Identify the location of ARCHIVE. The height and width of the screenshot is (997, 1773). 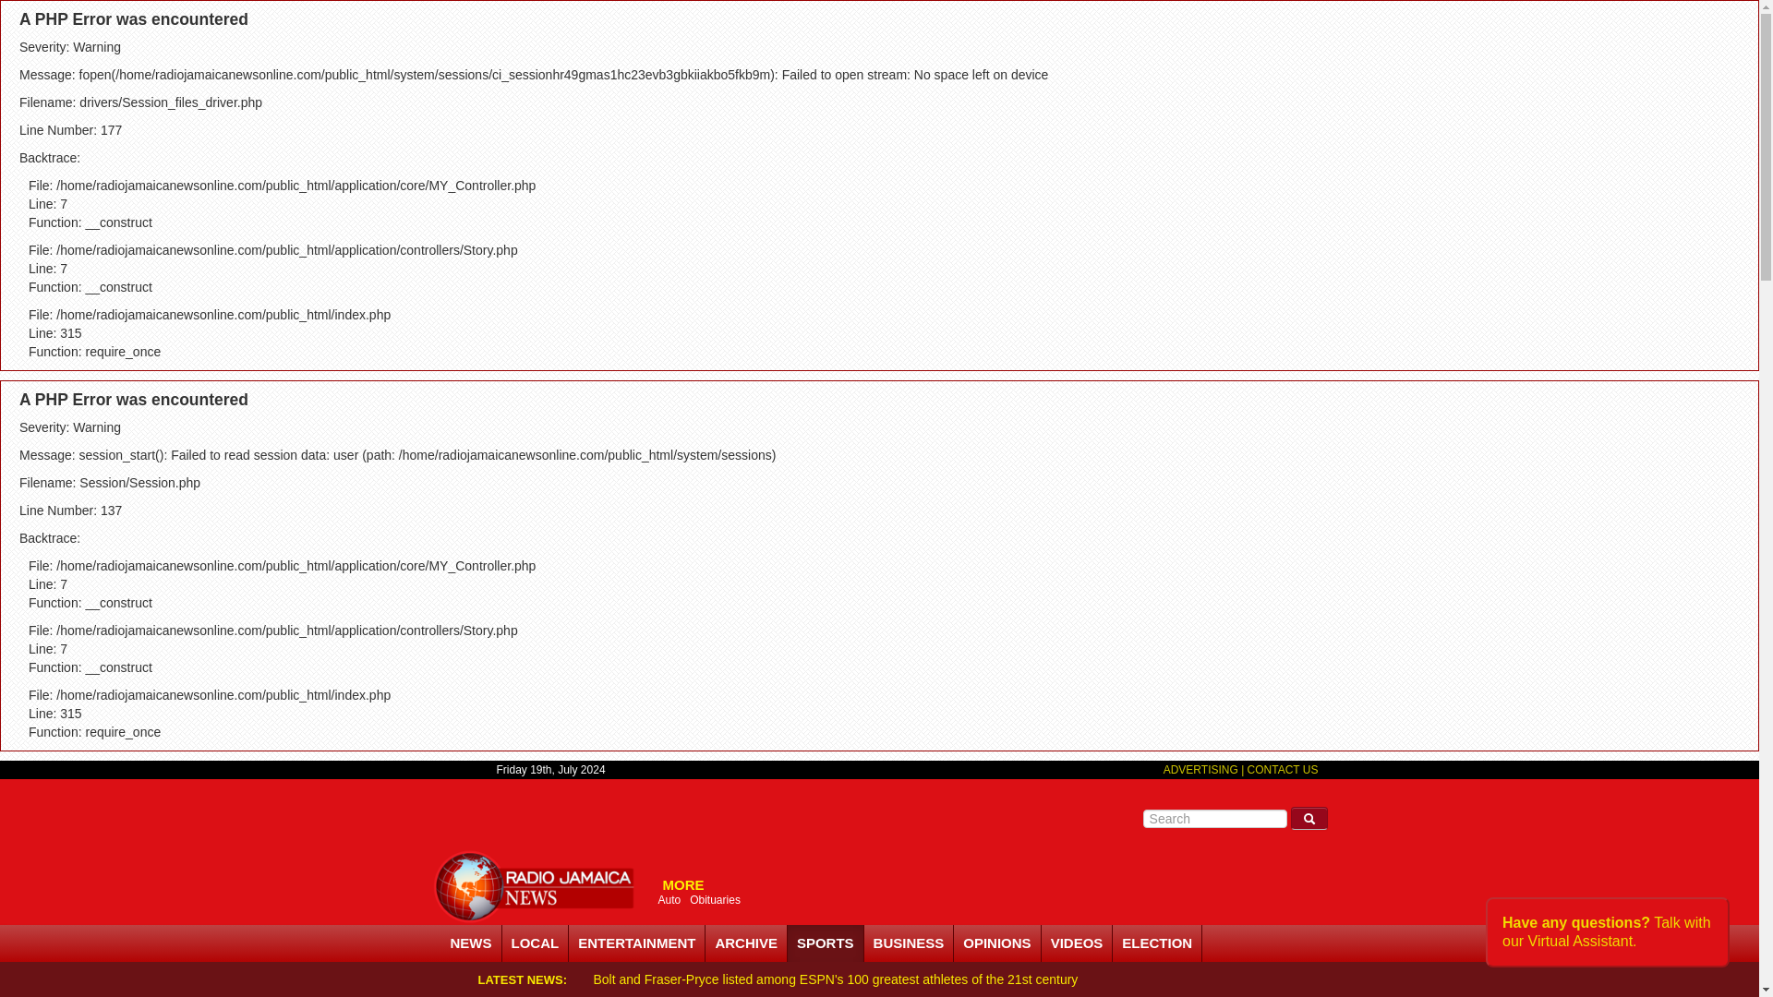
(746, 943).